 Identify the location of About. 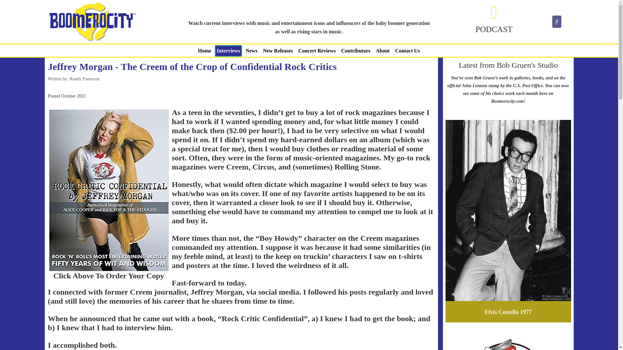
(383, 51).